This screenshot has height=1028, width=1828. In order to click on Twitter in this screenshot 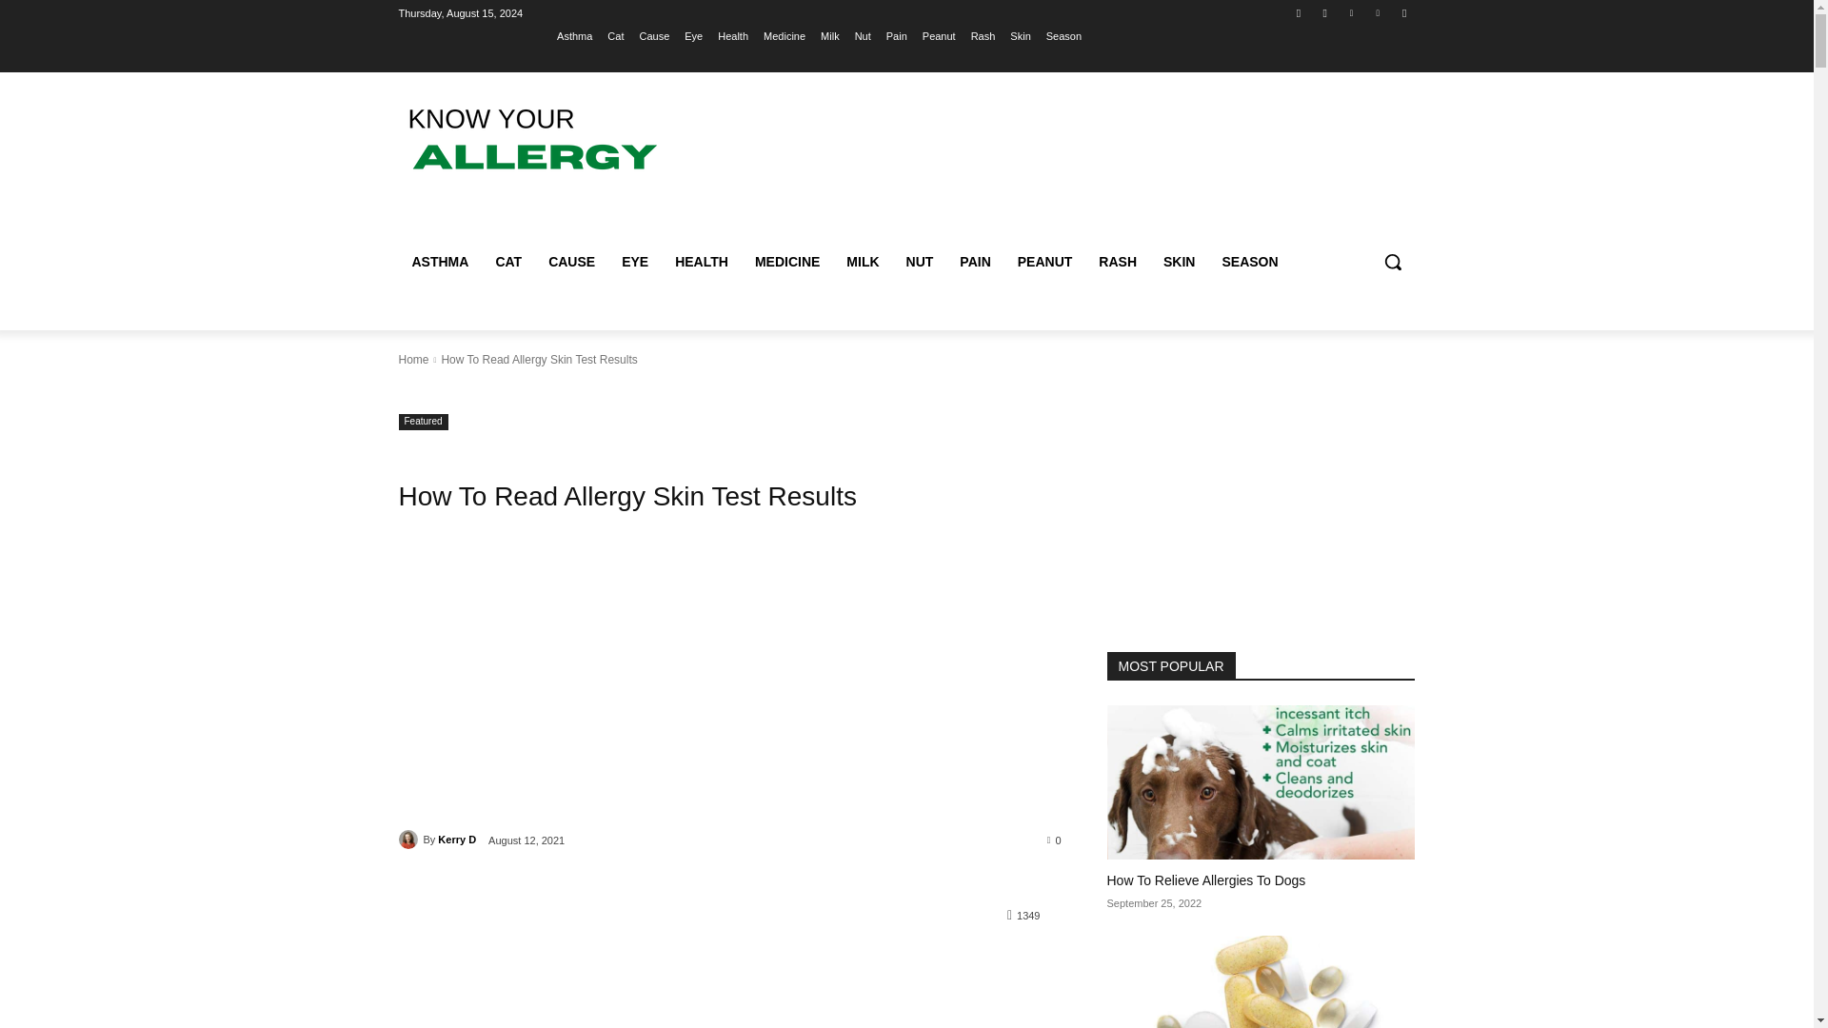, I will do `click(1350, 12)`.